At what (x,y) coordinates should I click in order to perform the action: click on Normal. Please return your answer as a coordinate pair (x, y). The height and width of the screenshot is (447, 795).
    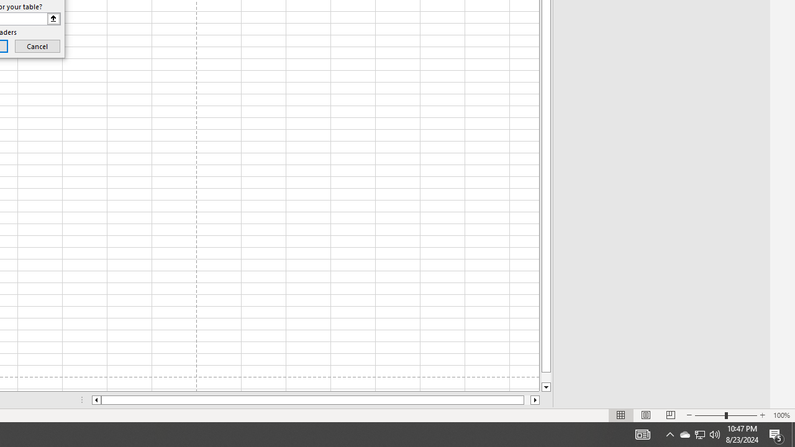
    Looking at the image, I should click on (621, 415).